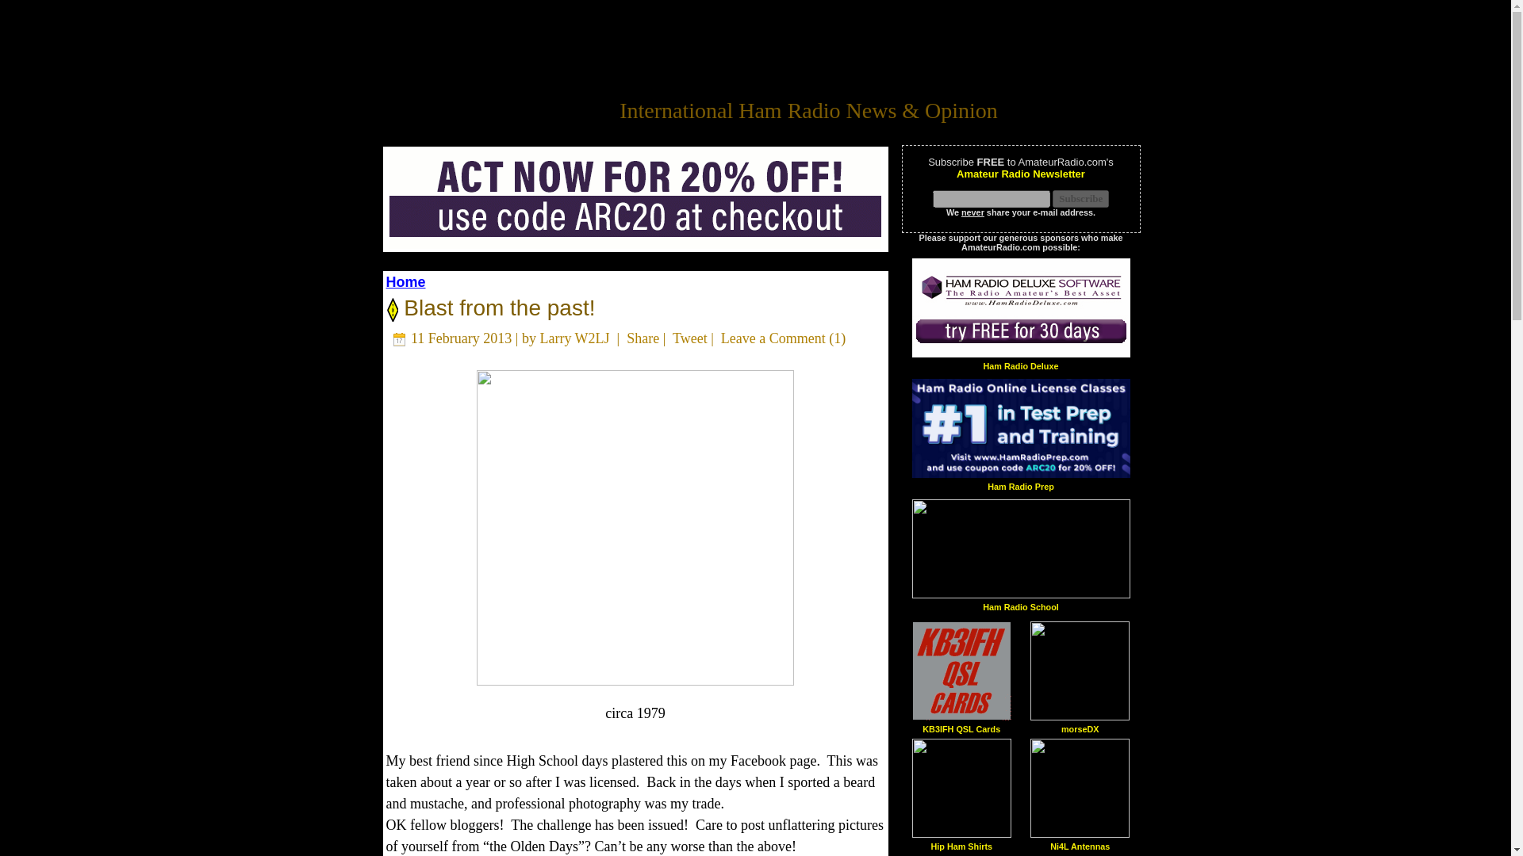  What do you see at coordinates (773, 338) in the screenshot?
I see `Leave a Comment` at bounding box center [773, 338].